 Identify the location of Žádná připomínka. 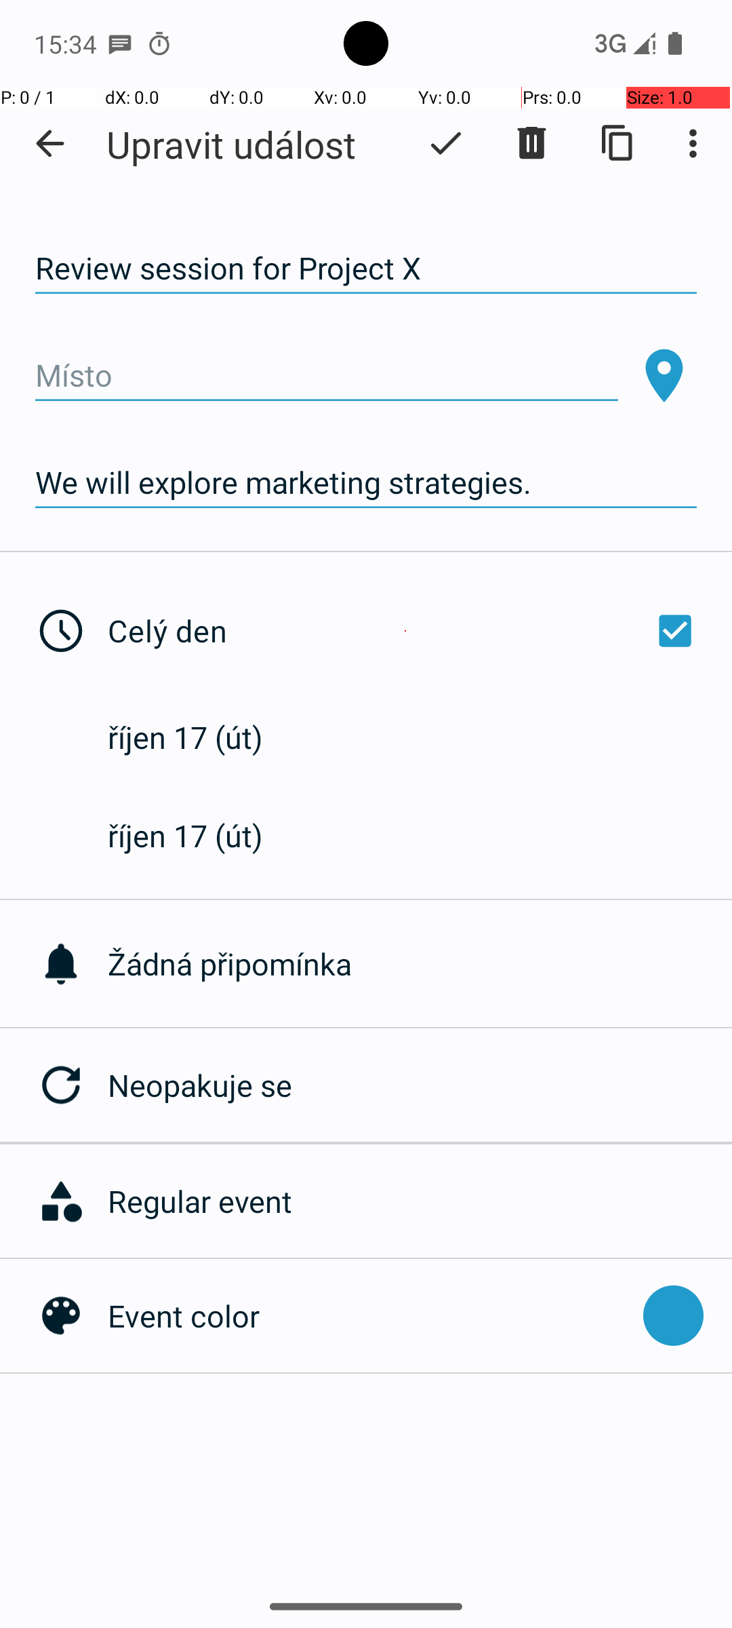
(420, 963).